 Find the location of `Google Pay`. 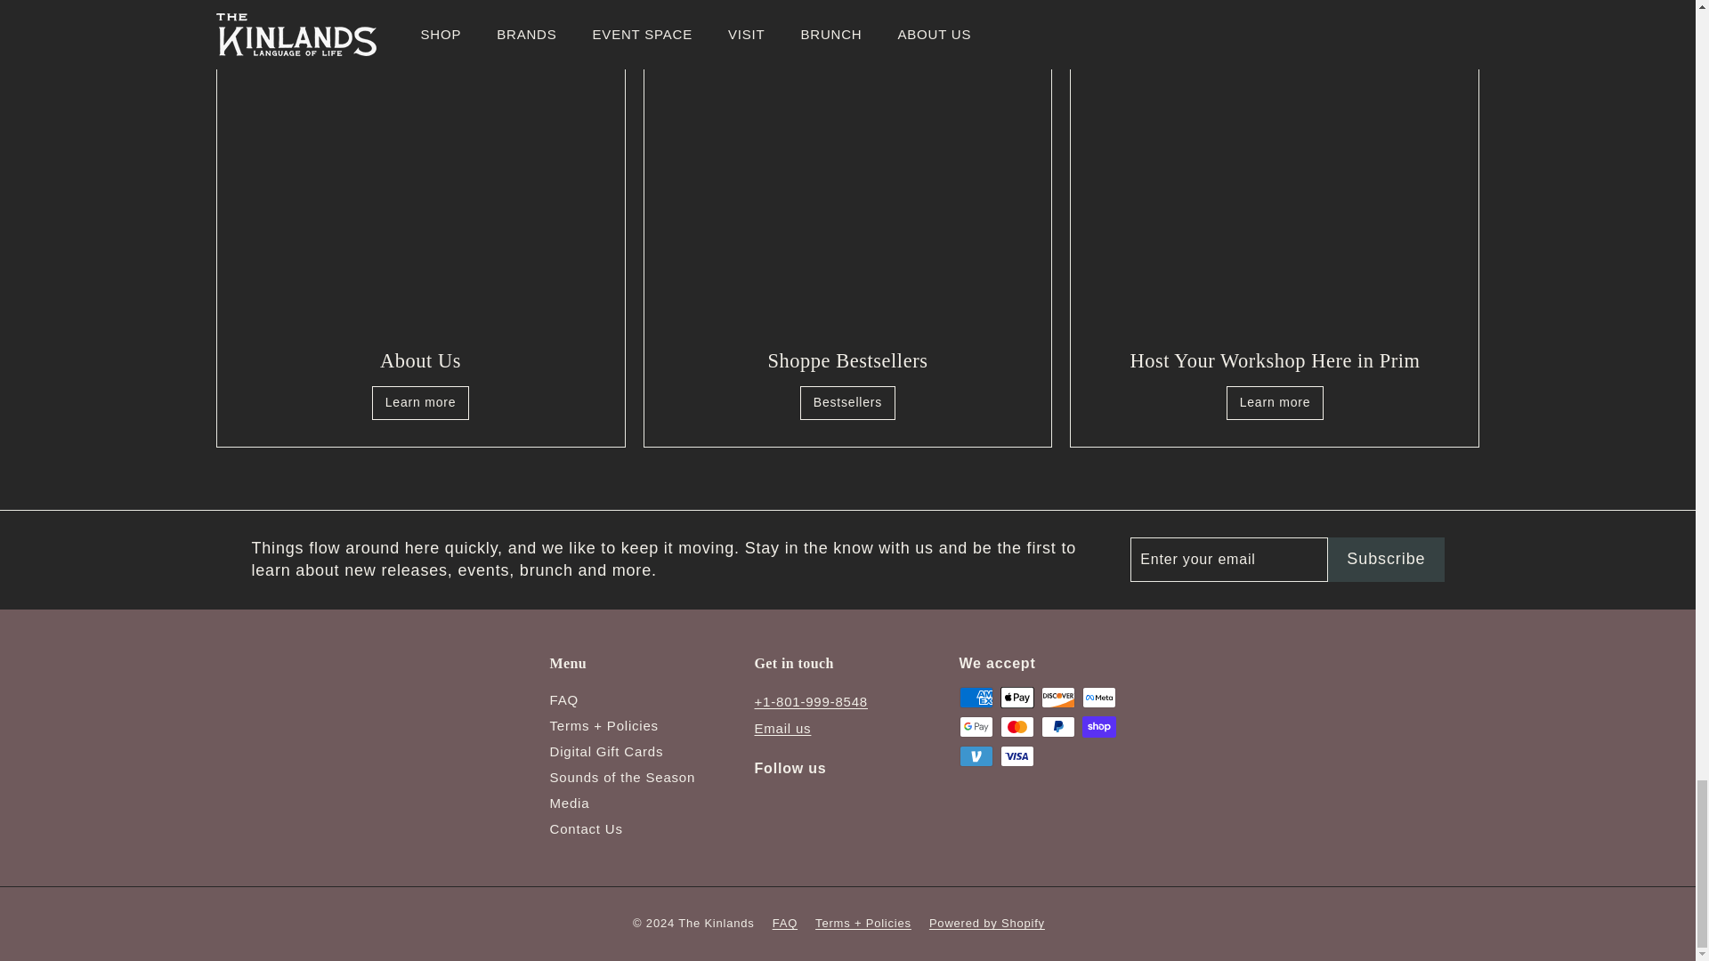

Google Pay is located at coordinates (976, 726).